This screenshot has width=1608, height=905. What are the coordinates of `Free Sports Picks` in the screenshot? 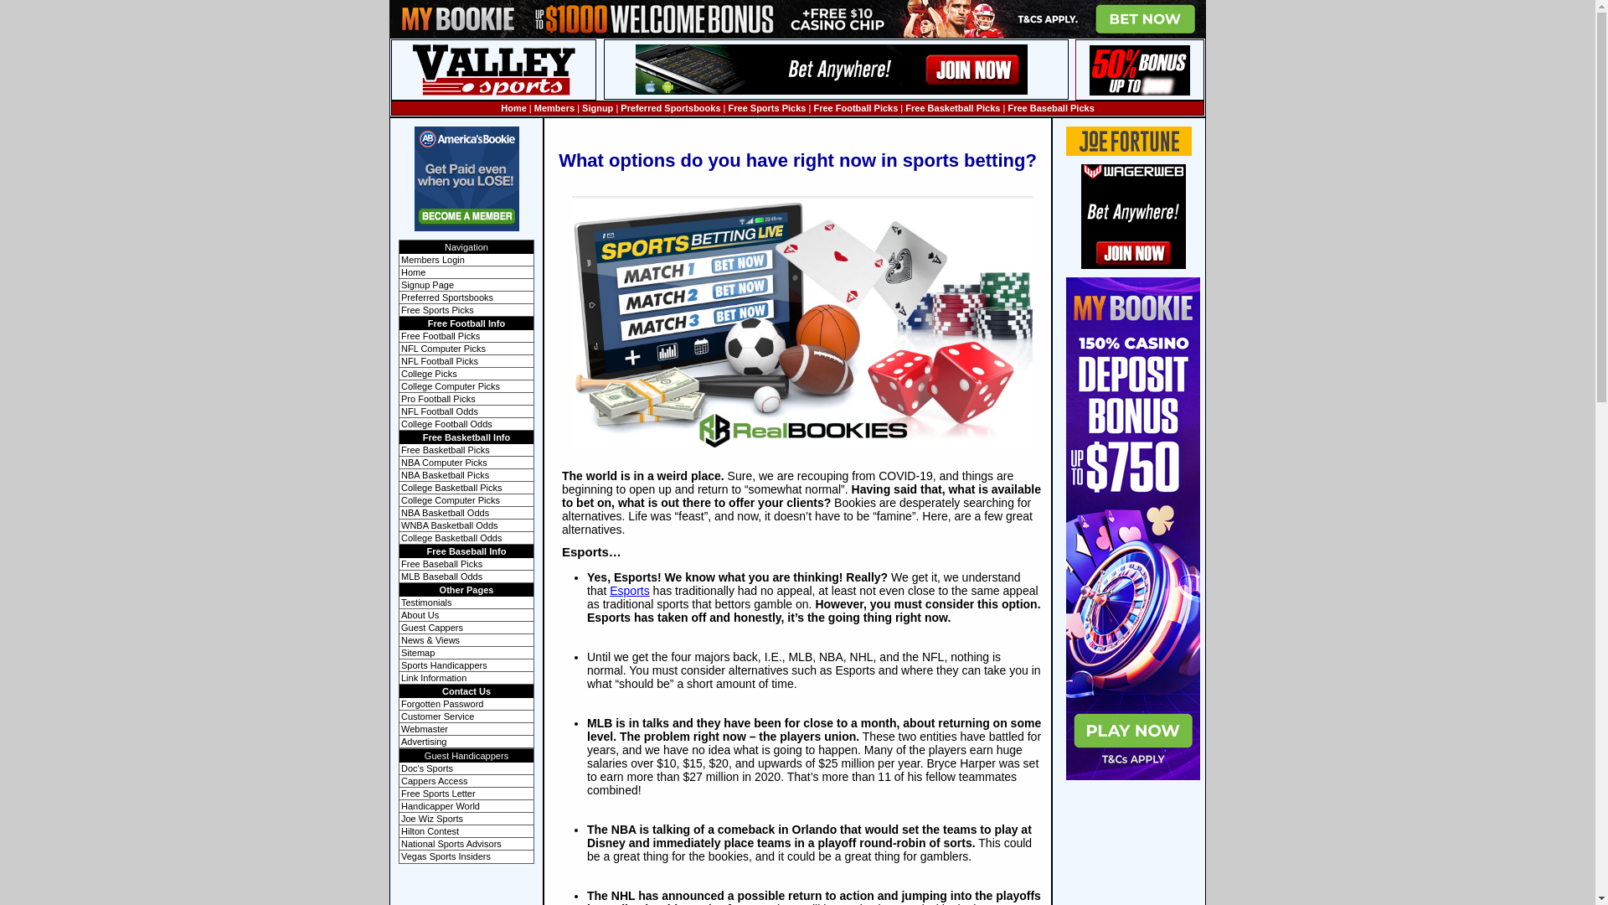 It's located at (437, 309).